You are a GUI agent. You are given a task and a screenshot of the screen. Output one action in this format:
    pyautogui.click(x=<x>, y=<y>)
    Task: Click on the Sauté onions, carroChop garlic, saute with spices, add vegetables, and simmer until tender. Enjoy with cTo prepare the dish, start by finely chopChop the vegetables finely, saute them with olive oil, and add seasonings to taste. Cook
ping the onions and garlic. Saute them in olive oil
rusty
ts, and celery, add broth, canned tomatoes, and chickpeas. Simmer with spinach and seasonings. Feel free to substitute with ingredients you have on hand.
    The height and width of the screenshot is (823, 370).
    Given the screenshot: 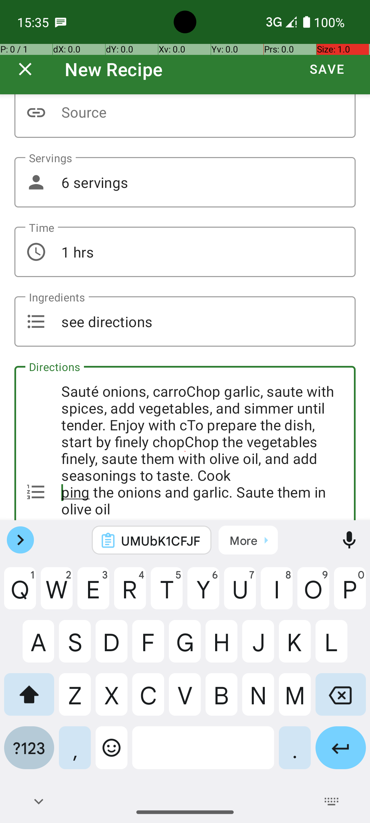 What is the action you would take?
    pyautogui.click(x=185, y=443)
    